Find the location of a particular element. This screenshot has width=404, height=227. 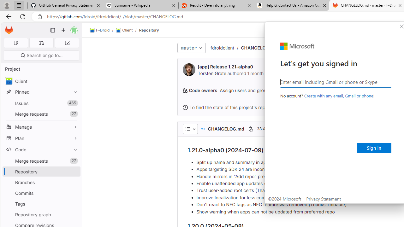

Code is located at coordinates (41, 149).